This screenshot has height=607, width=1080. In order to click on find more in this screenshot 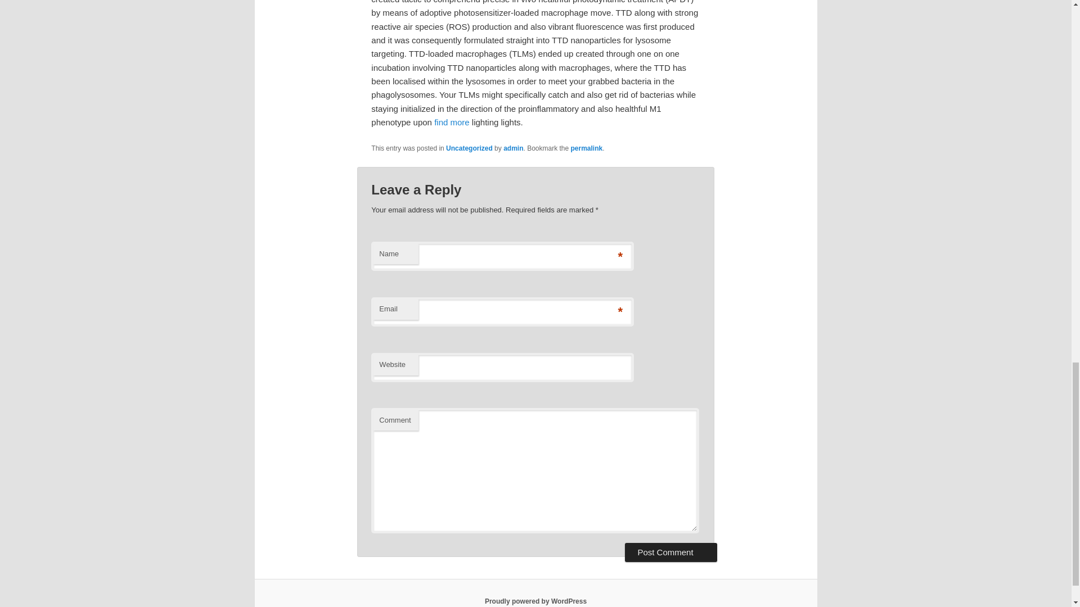, I will do `click(452, 122)`.